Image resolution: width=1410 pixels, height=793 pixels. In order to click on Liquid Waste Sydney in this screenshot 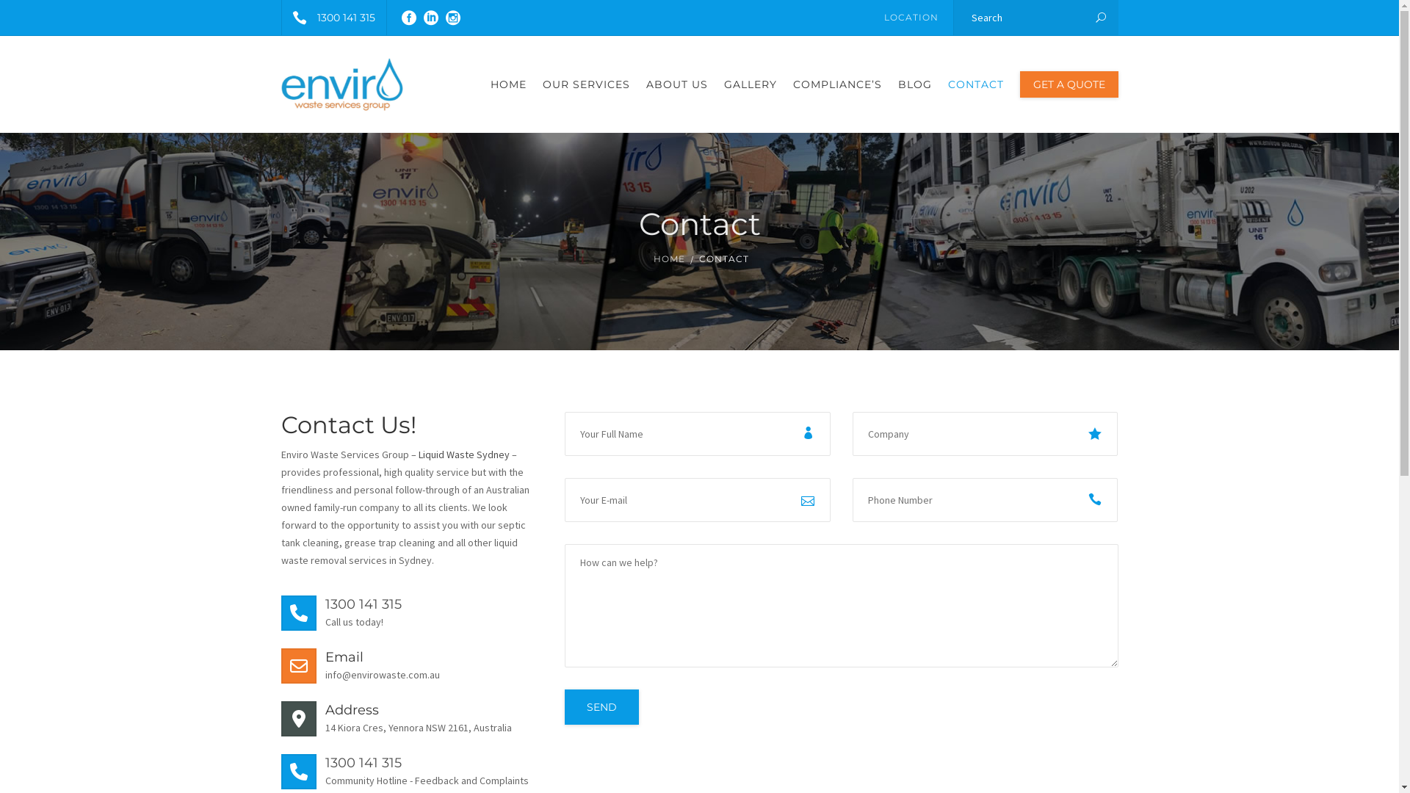, I will do `click(464, 455)`.